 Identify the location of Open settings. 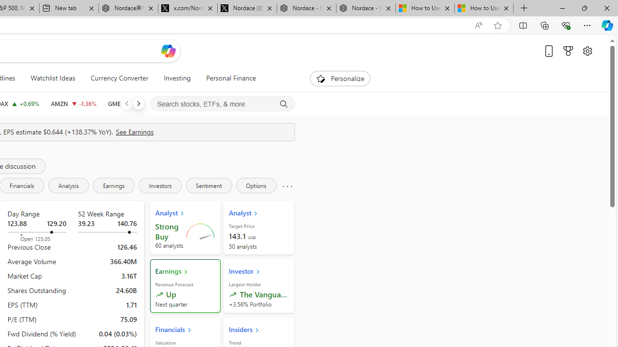
(587, 51).